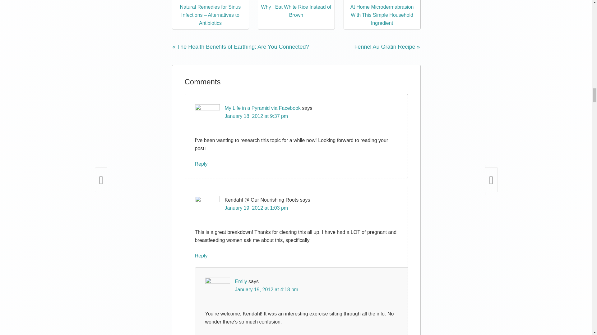 This screenshot has height=335, width=597. What do you see at coordinates (296, 1) in the screenshot?
I see `Why I Eat White Rice Instead of Brown` at bounding box center [296, 1].